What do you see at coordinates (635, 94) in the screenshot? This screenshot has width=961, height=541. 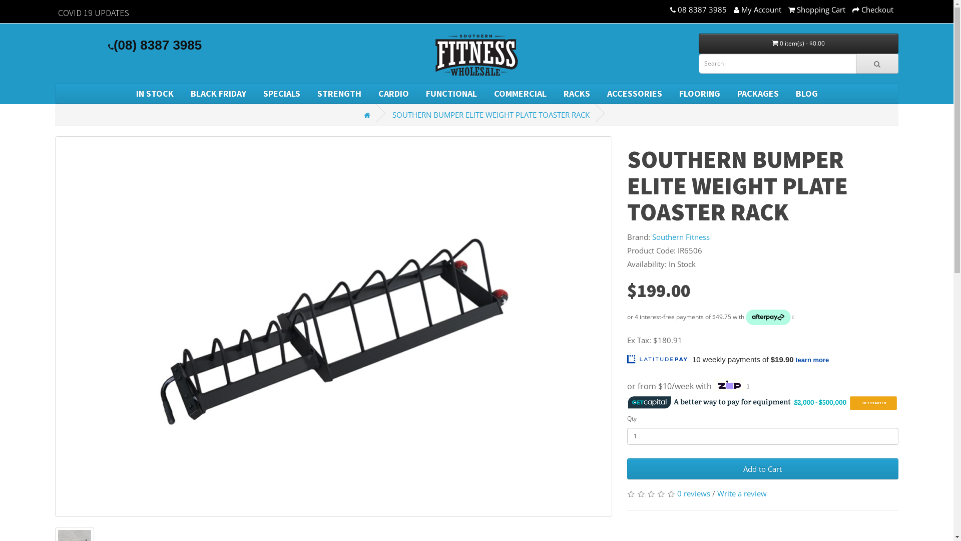 I see `ACCESSORIES` at bounding box center [635, 94].